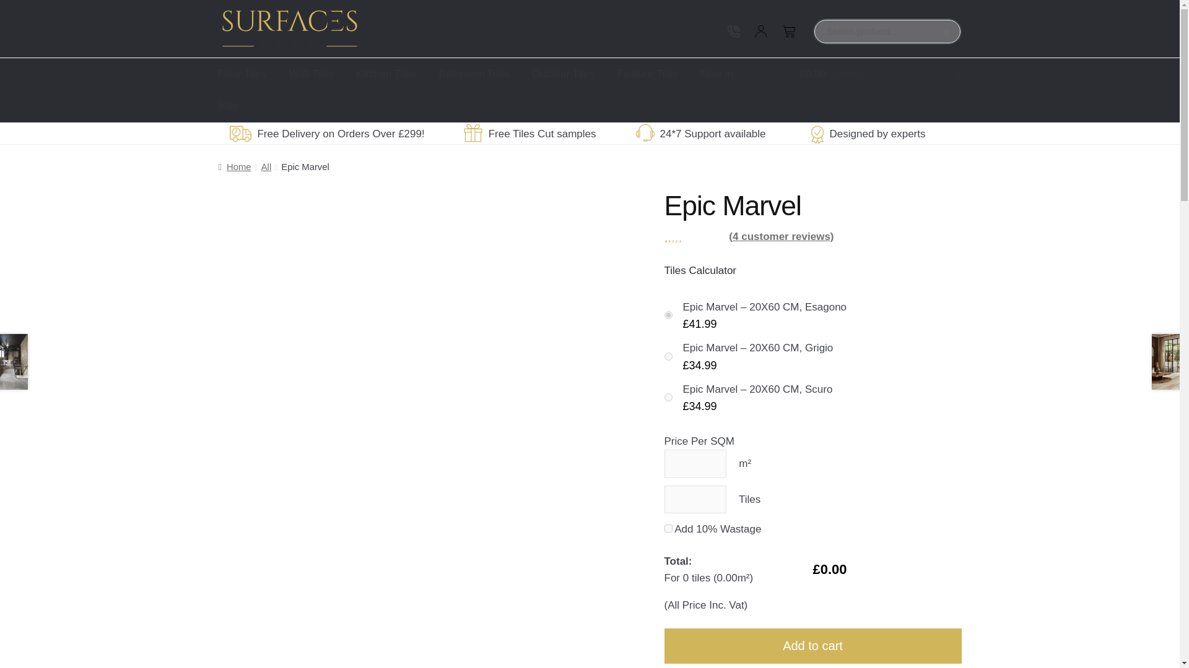 Image resolution: width=1189 pixels, height=668 pixels. What do you see at coordinates (668, 397) in the screenshot?
I see `on` at bounding box center [668, 397].